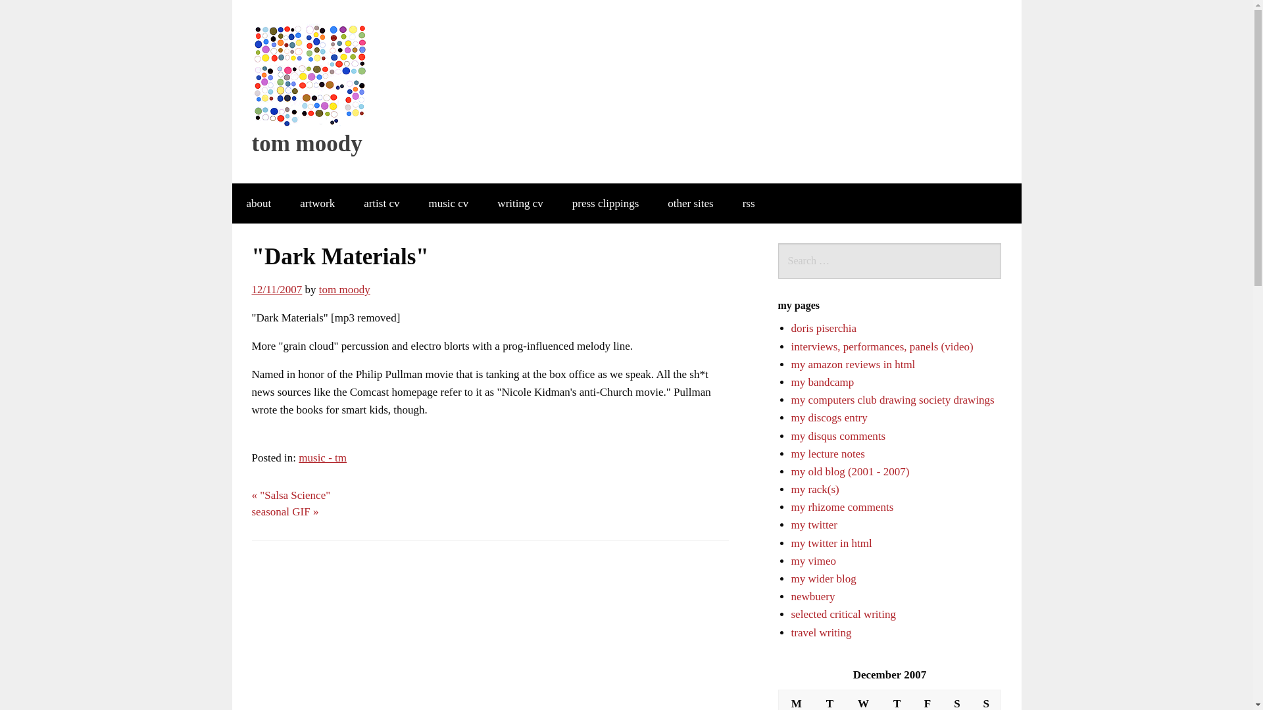 The height and width of the screenshot is (710, 1263). I want to click on View all posts by tom moody, so click(345, 289).